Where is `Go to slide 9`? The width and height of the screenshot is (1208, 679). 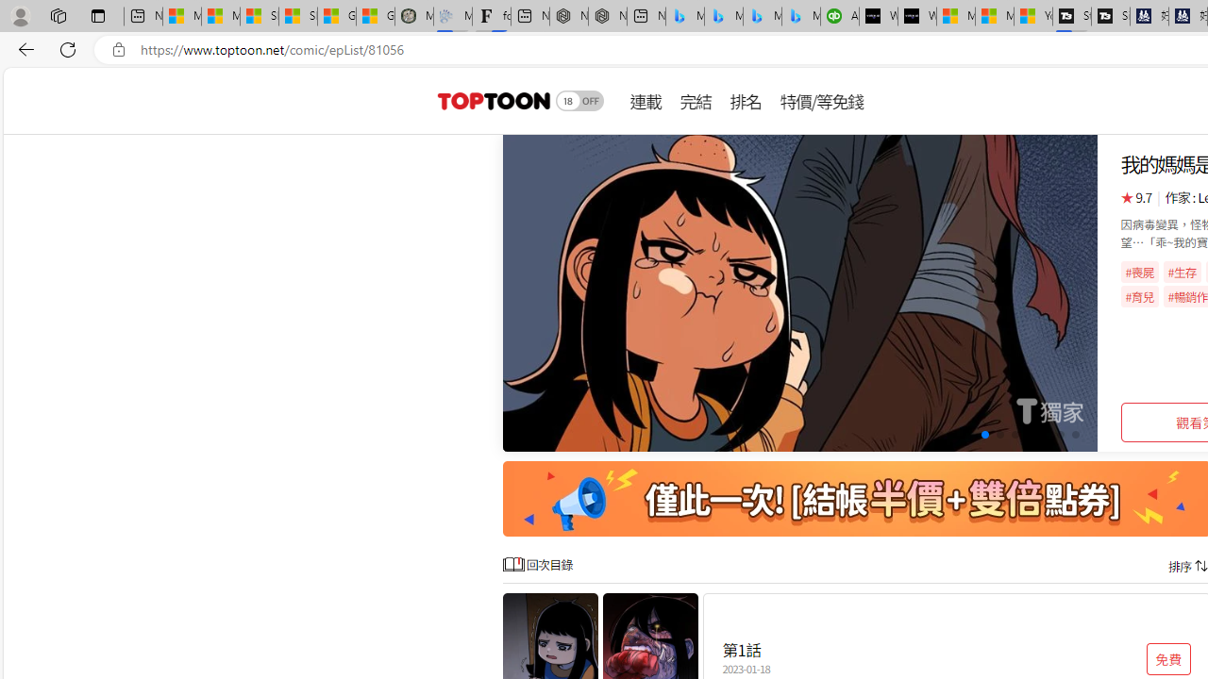
Go to slide 9 is located at coordinates (1059, 435).